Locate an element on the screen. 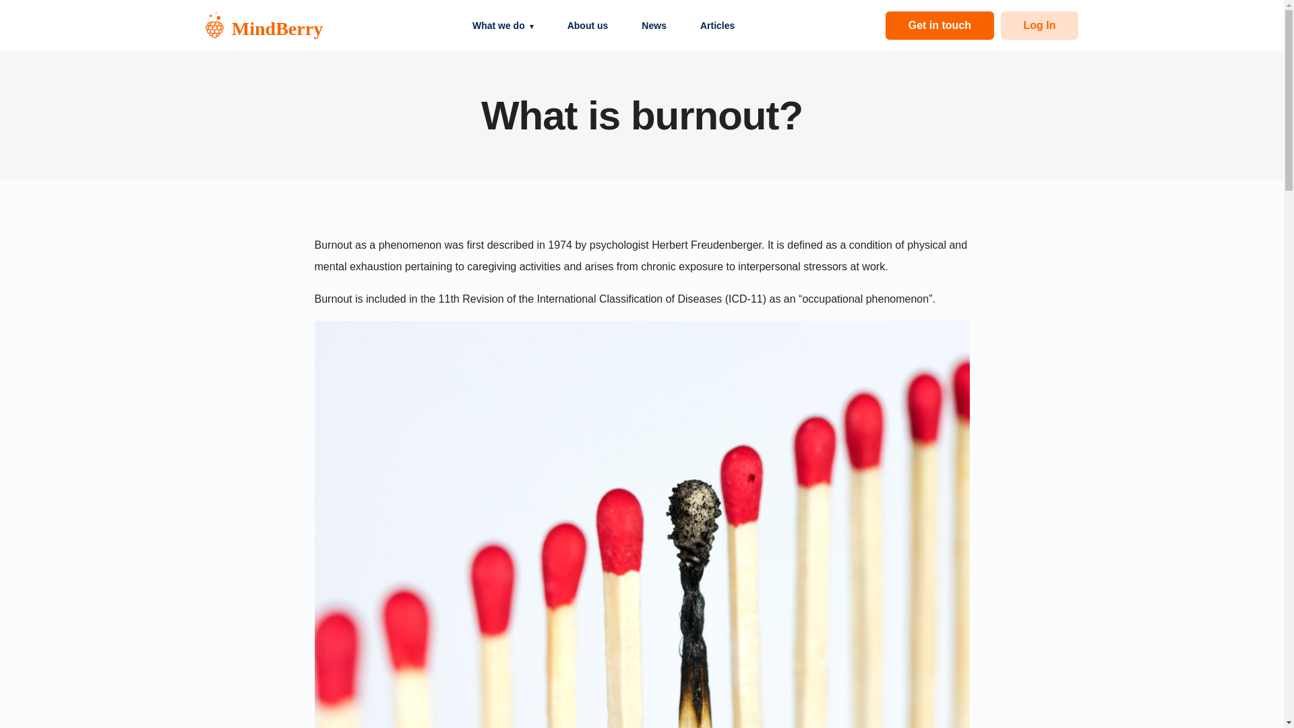 This screenshot has width=1294, height=728. Log In is located at coordinates (1039, 26).